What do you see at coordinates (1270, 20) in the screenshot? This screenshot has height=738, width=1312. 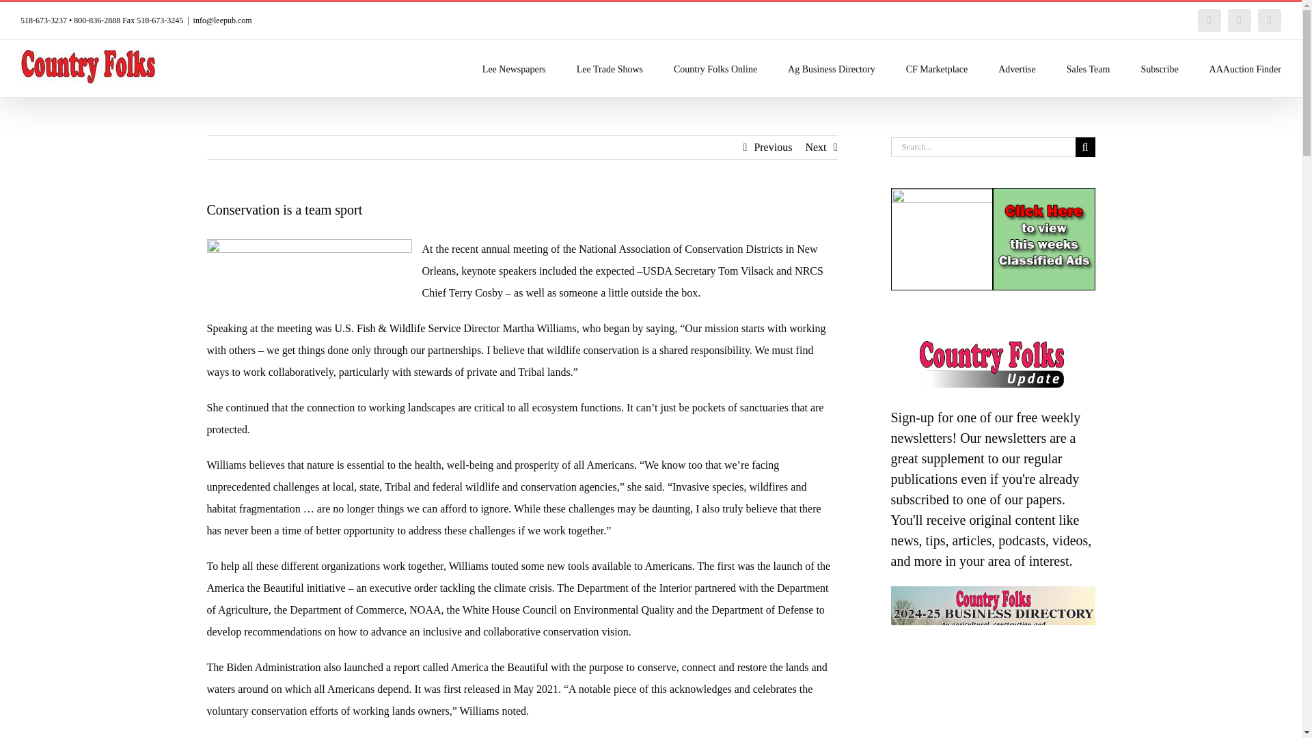 I see `Instagram` at bounding box center [1270, 20].